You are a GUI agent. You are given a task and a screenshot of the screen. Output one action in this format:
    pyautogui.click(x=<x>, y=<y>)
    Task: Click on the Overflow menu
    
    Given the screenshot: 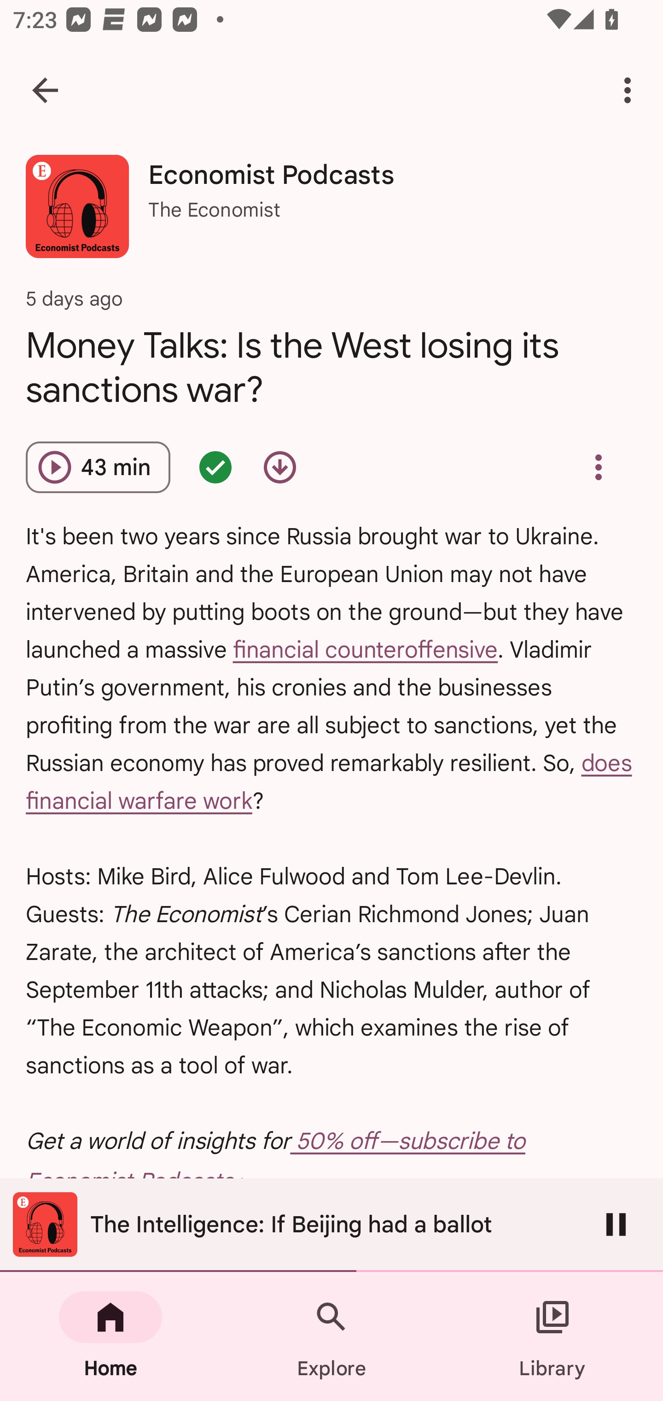 What is the action you would take?
    pyautogui.click(x=598, y=467)
    